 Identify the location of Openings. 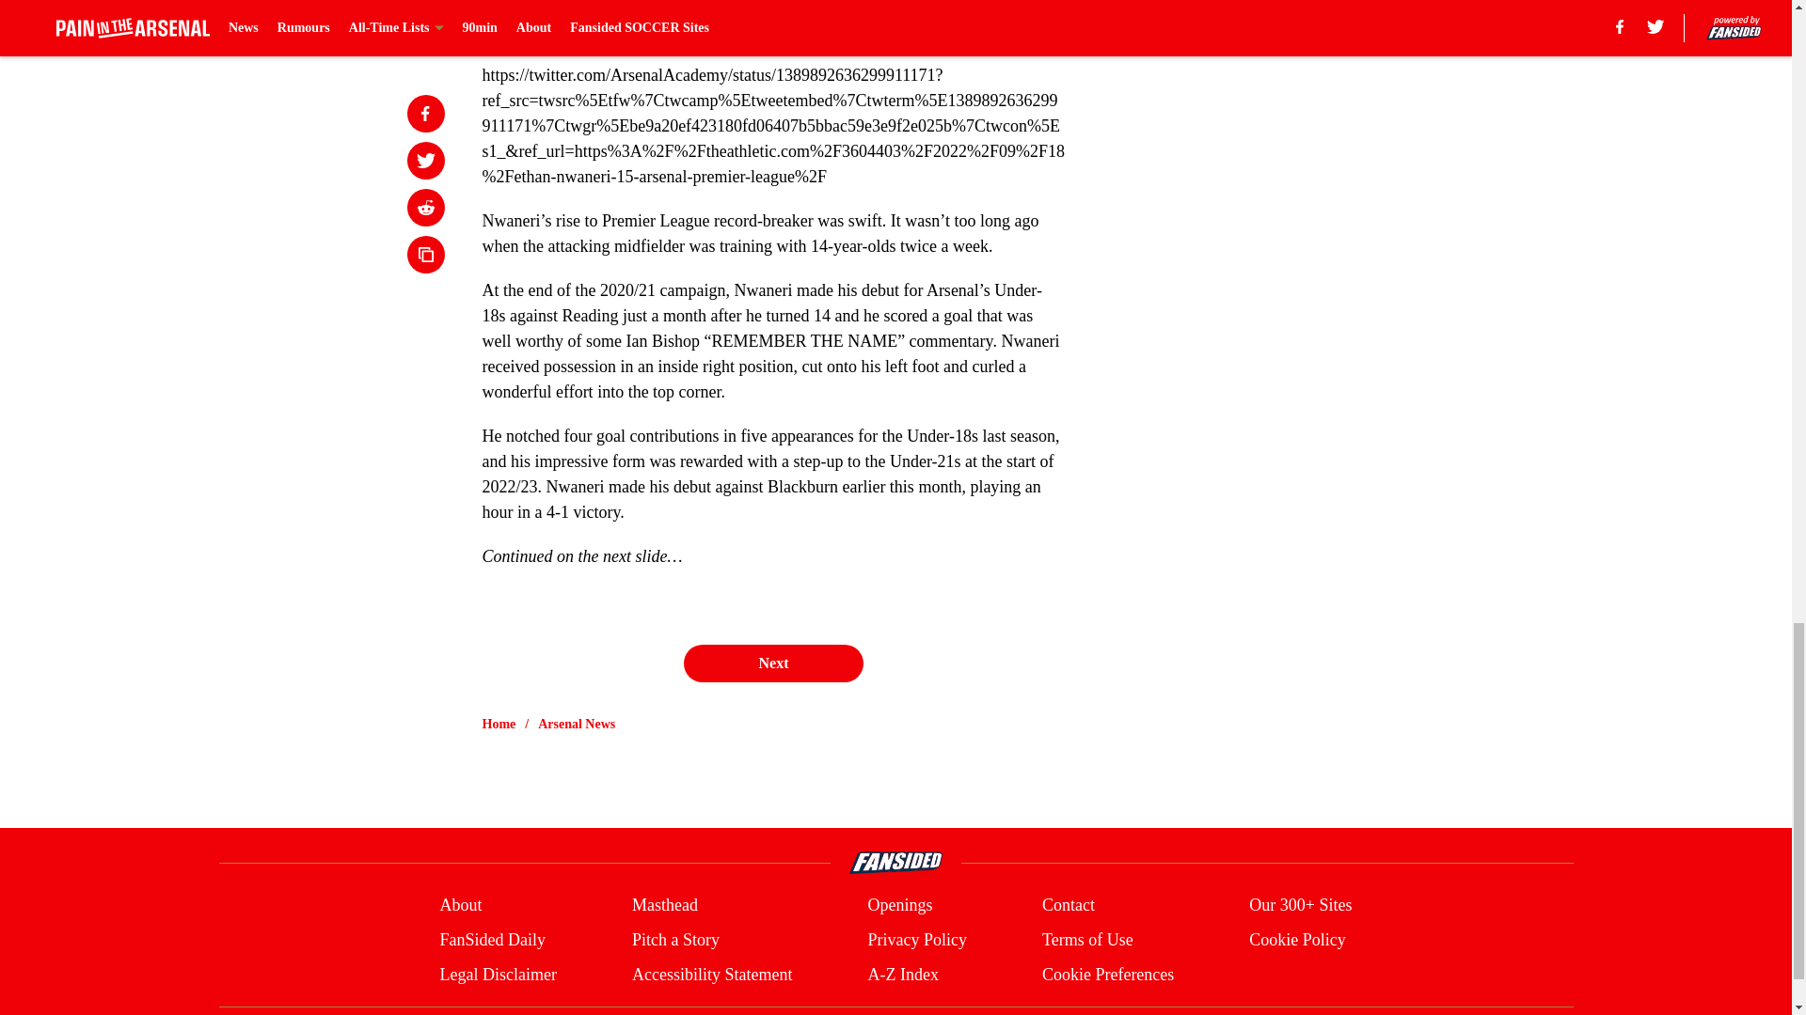
(899, 906).